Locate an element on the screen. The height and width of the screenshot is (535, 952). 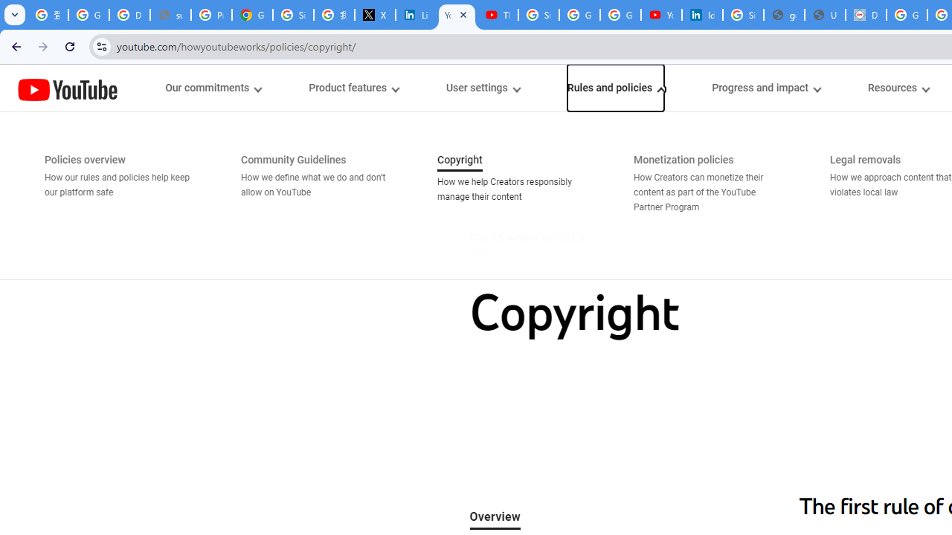
Sign in - Google Accounts is located at coordinates (538, 15).